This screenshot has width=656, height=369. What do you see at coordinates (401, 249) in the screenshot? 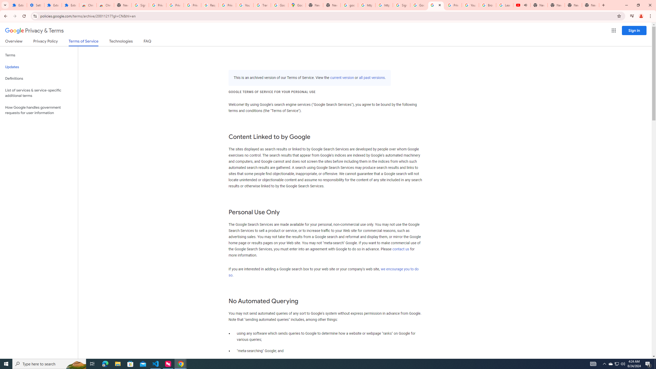
I see `contact us` at bounding box center [401, 249].